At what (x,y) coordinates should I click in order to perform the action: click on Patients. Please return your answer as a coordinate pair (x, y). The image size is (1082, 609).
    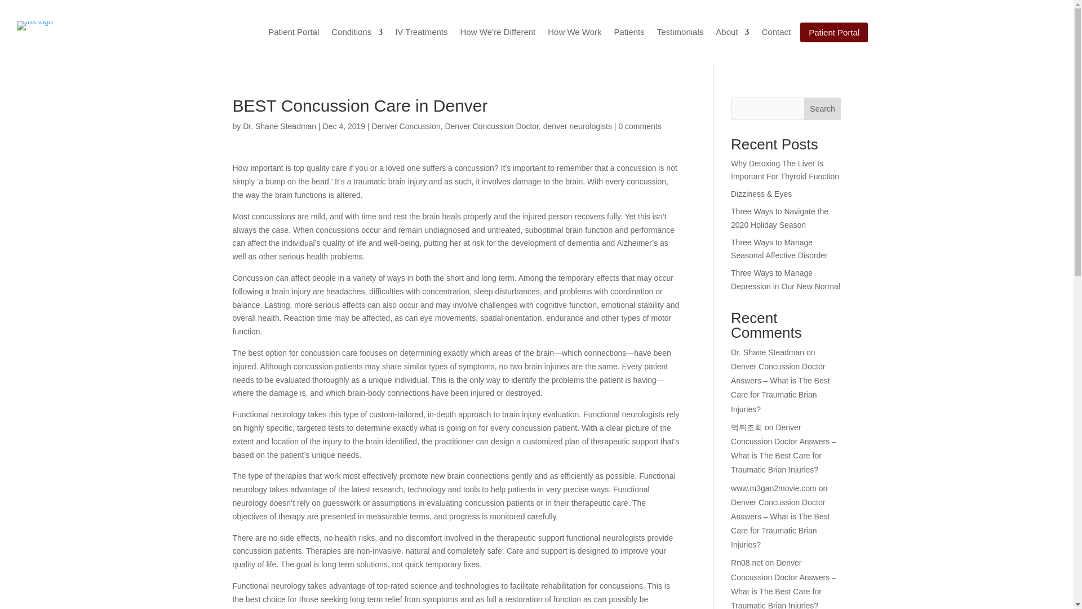
    Looking at the image, I should click on (629, 34).